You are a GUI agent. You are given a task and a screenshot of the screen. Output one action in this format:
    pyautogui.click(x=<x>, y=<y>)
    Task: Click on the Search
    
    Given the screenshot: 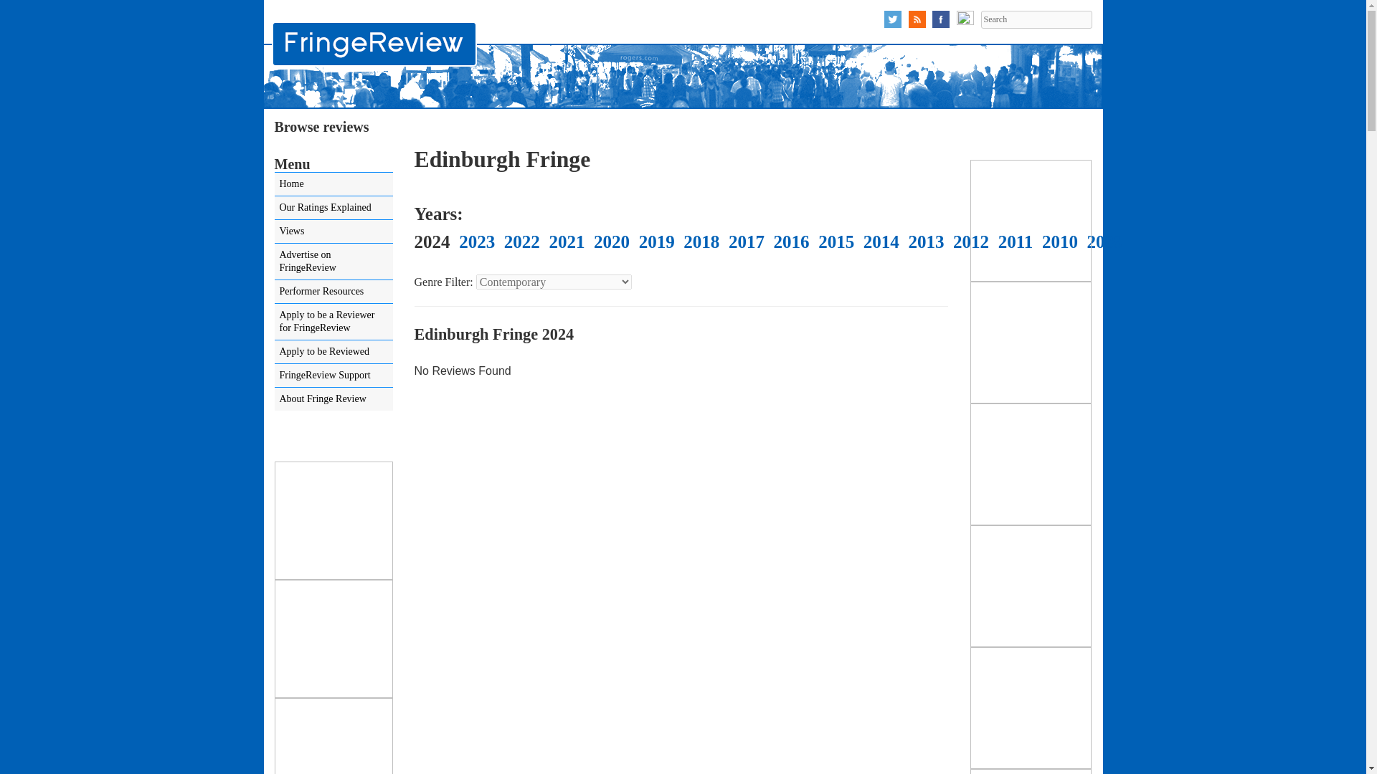 What is the action you would take?
    pyautogui.click(x=1036, y=19)
    